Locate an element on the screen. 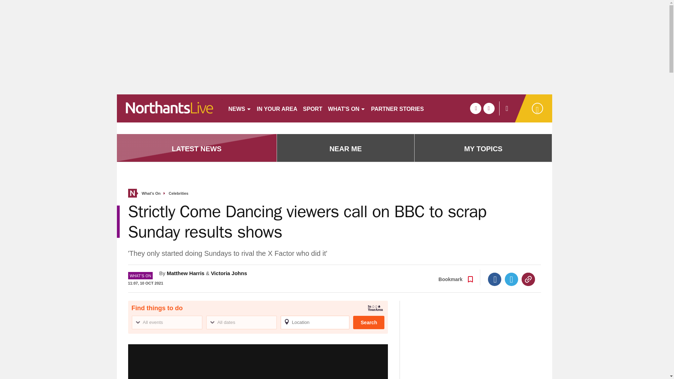 The width and height of the screenshot is (674, 379). twitter is located at coordinates (489, 108).